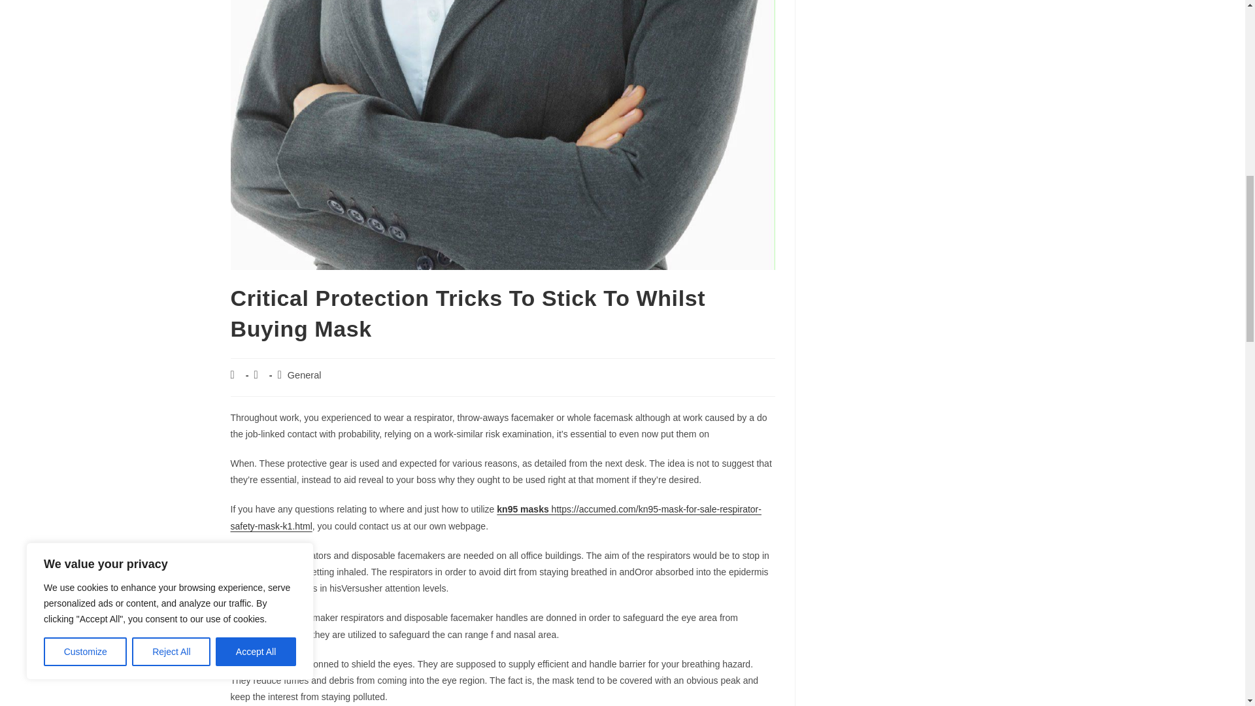 This screenshot has width=1255, height=706. I want to click on General, so click(304, 375).